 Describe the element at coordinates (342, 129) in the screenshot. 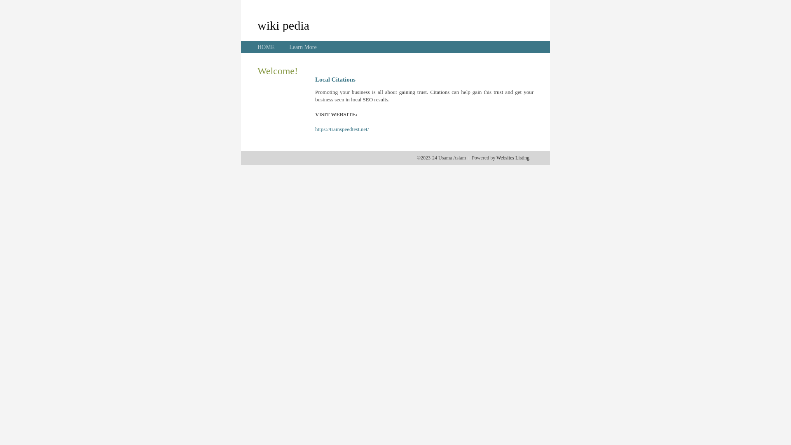

I see `https://trainspeedtest.net/` at that location.